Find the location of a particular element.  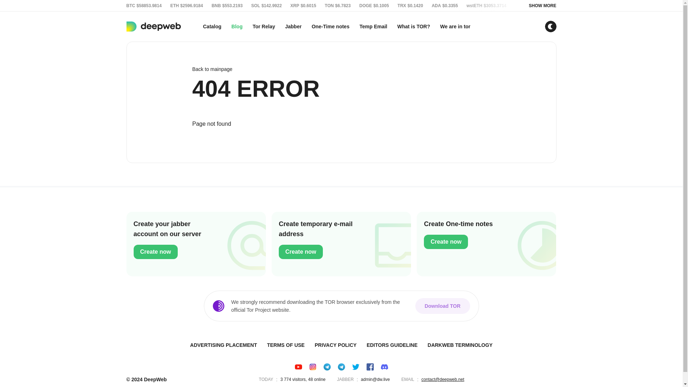

PRIVACY POLICY is located at coordinates (286, 345).